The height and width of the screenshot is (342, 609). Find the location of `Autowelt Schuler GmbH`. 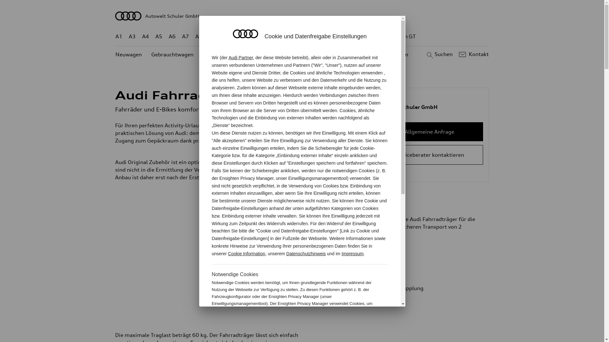

Autowelt Schuler GmbH is located at coordinates (302, 16).